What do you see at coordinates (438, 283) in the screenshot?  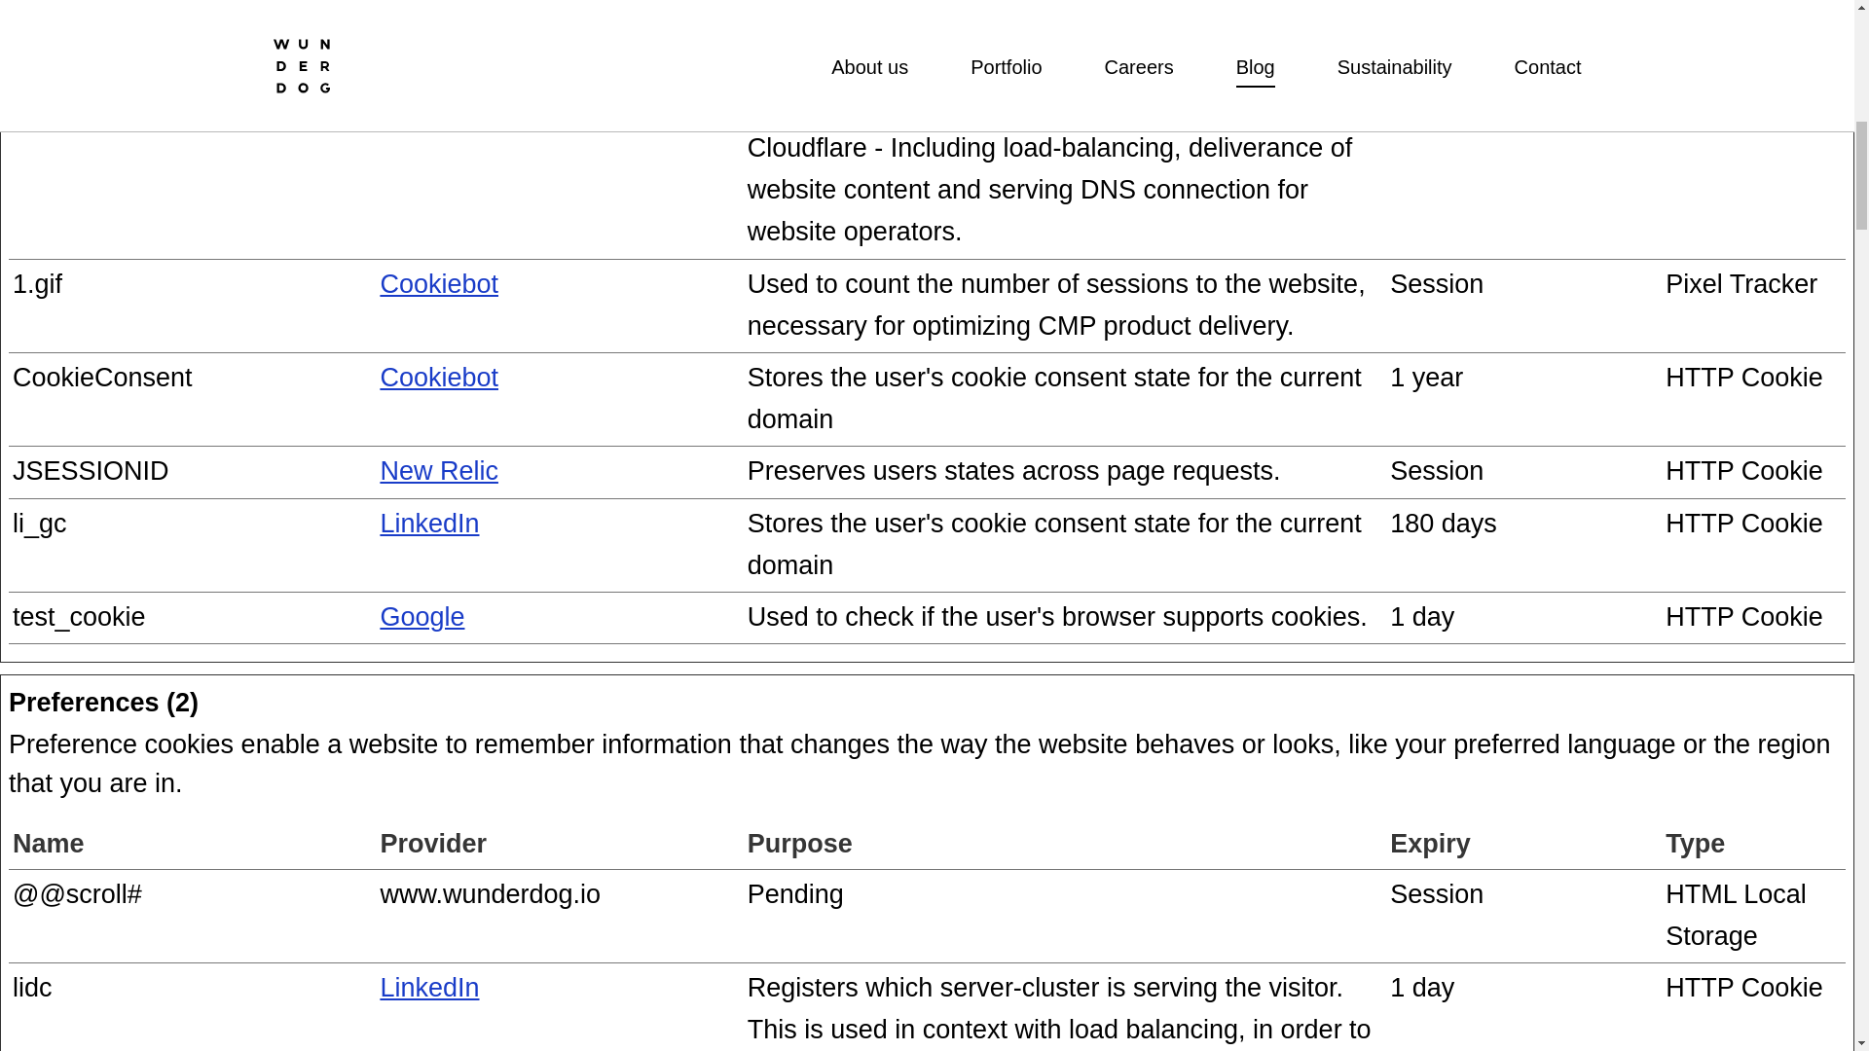 I see `Cookiebot's privacy policy` at bounding box center [438, 283].